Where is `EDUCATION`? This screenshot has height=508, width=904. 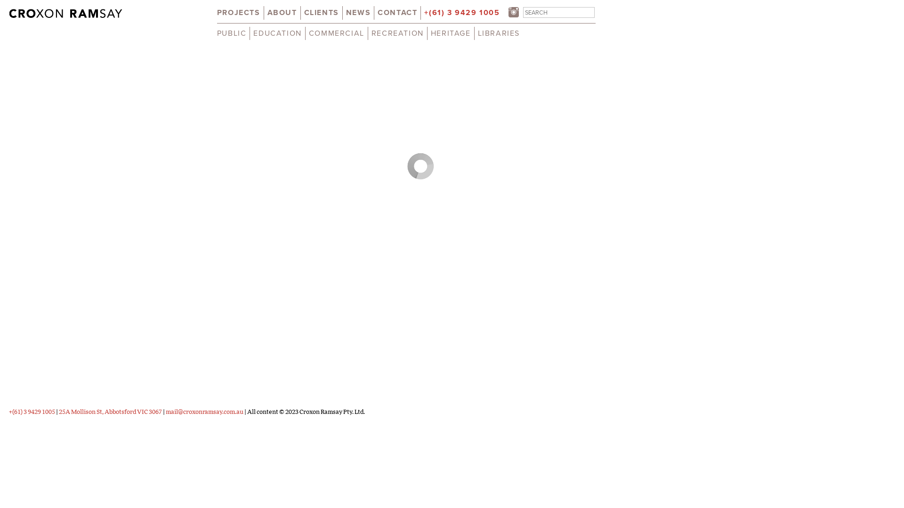 EDUCATION is located at coordinates (277, 33).